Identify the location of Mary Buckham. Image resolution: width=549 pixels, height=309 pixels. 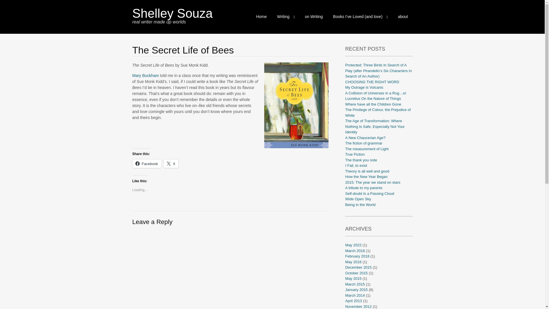
(145, 76).